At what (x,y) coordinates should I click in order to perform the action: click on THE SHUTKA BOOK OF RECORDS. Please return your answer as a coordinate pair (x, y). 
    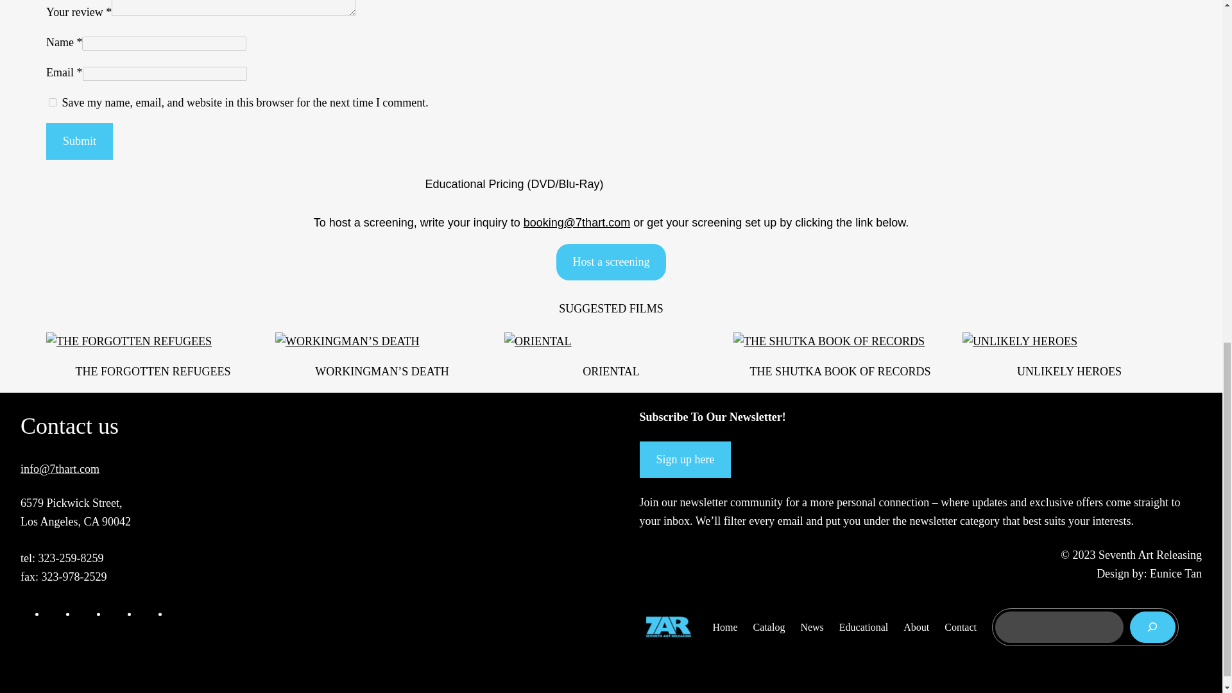
    Looking at the image, I should click on (839, 371).